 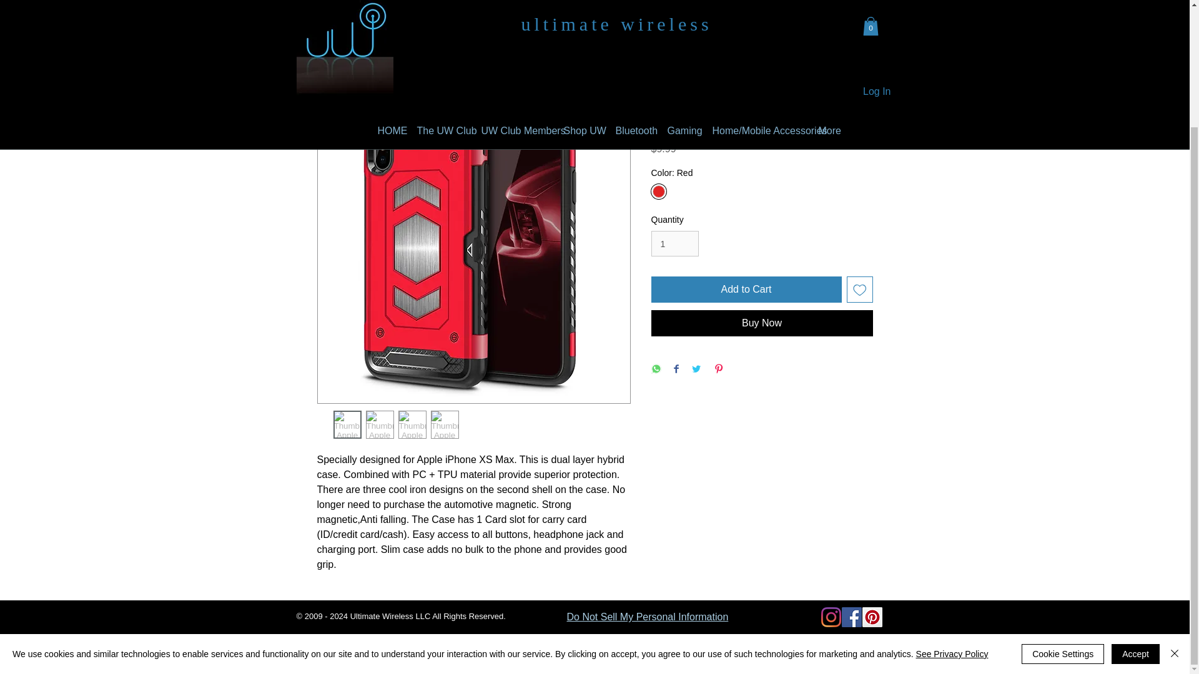 I want to click on HOME, so click(x=387, y=17).